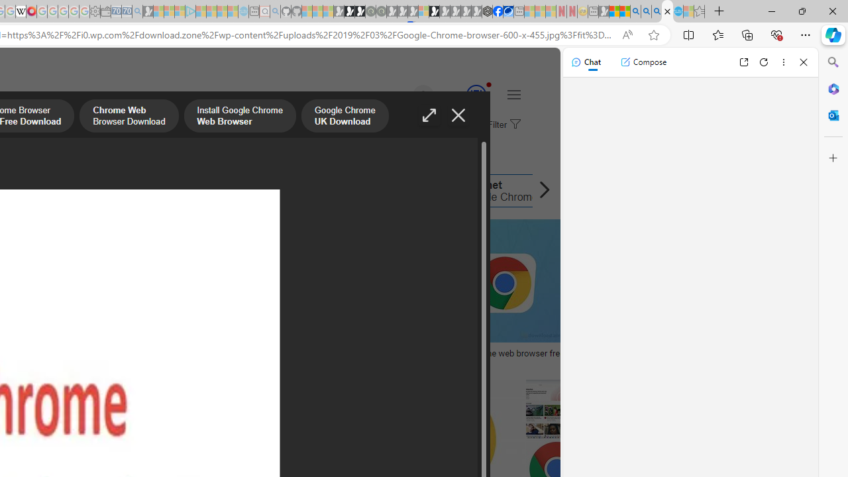 The image size is (848, 477). What do you see at coordinates (313, 191) in the screenshot?
I see `Google Chrome Fast Download` at bounding box center [313, 191].